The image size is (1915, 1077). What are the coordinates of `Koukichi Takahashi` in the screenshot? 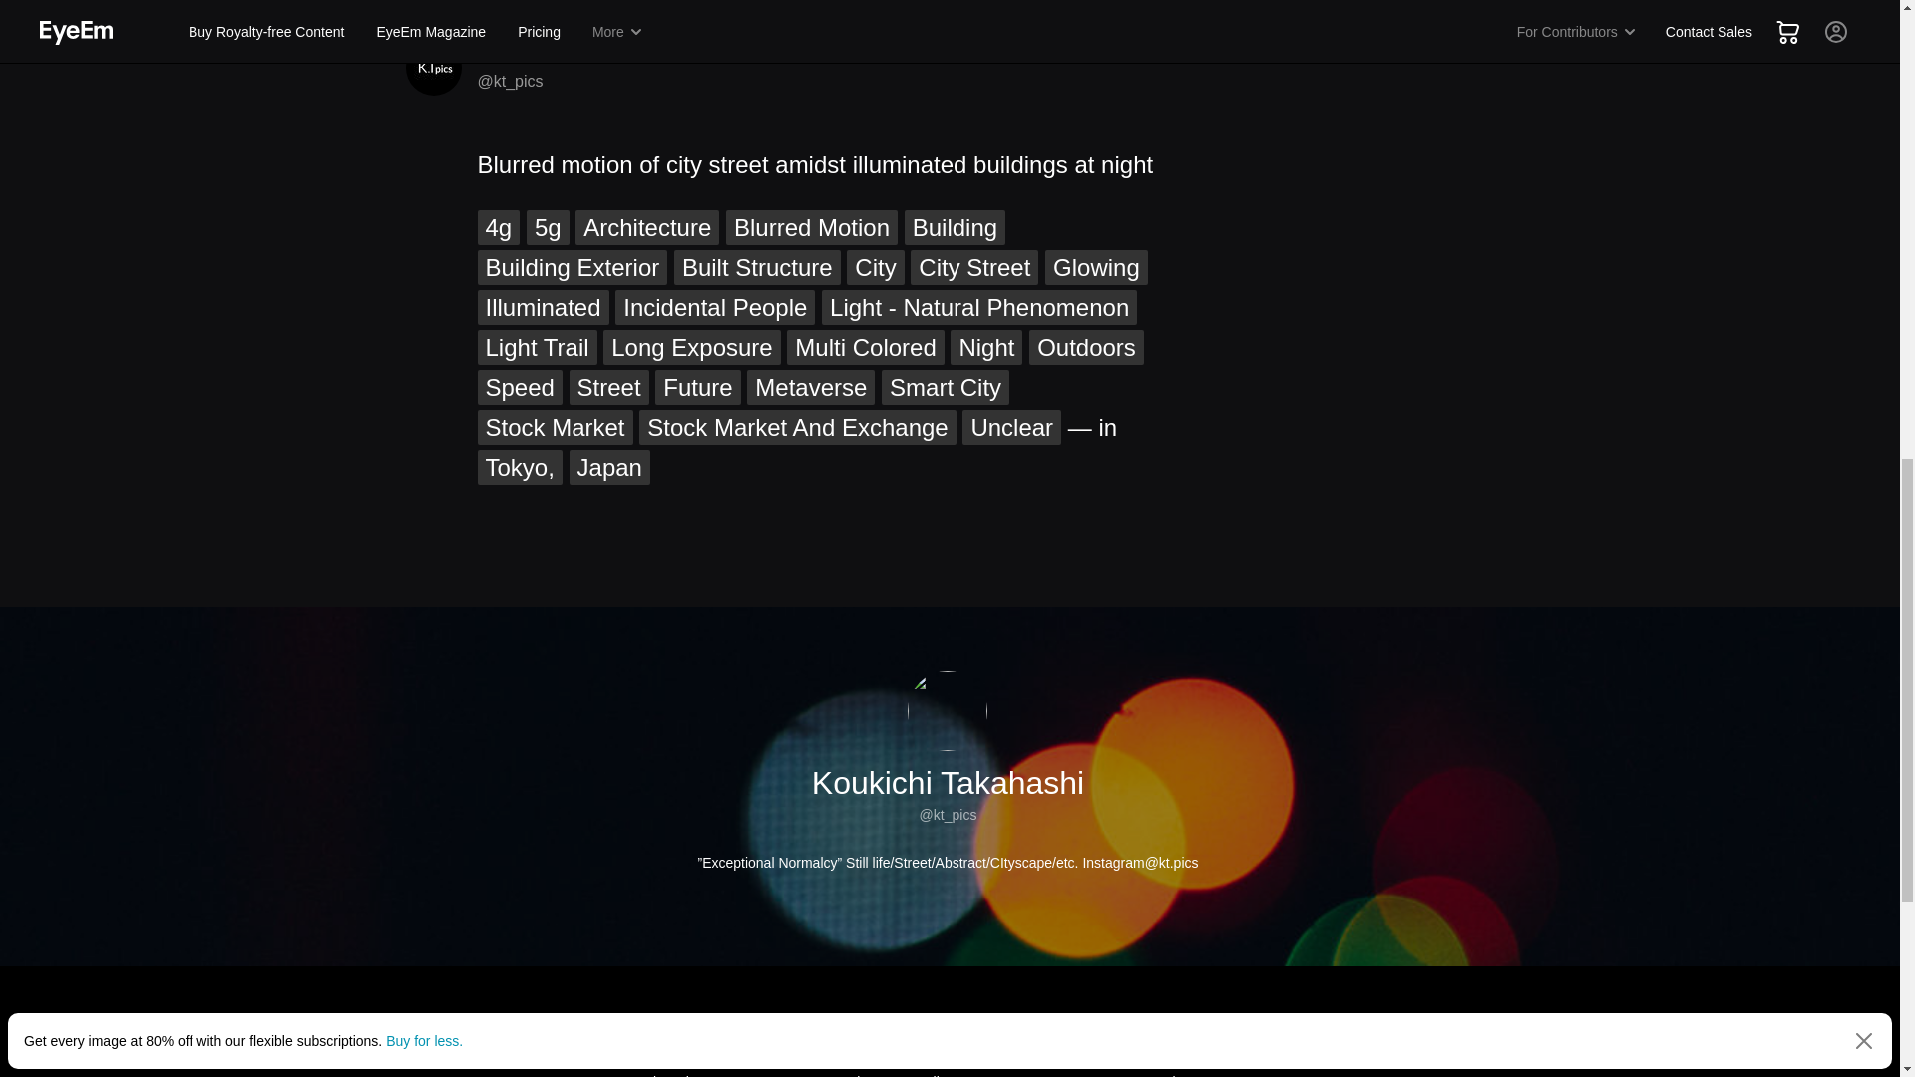 It's located at (562, 54).